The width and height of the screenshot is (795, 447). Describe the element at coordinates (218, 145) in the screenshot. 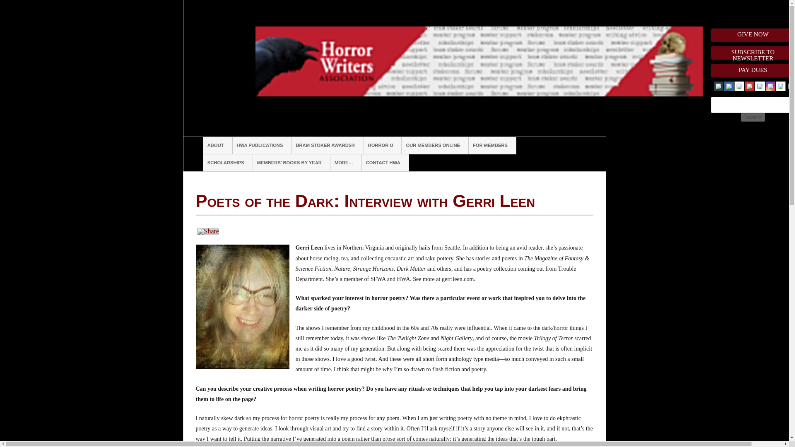

I see `ABOUT` at that location.